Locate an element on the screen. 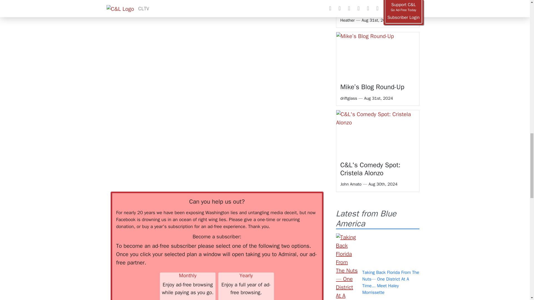 The height and width of the screenshot is (300, 534). Last Week Tonight With John Oliver is located at coordinates (223, 1).